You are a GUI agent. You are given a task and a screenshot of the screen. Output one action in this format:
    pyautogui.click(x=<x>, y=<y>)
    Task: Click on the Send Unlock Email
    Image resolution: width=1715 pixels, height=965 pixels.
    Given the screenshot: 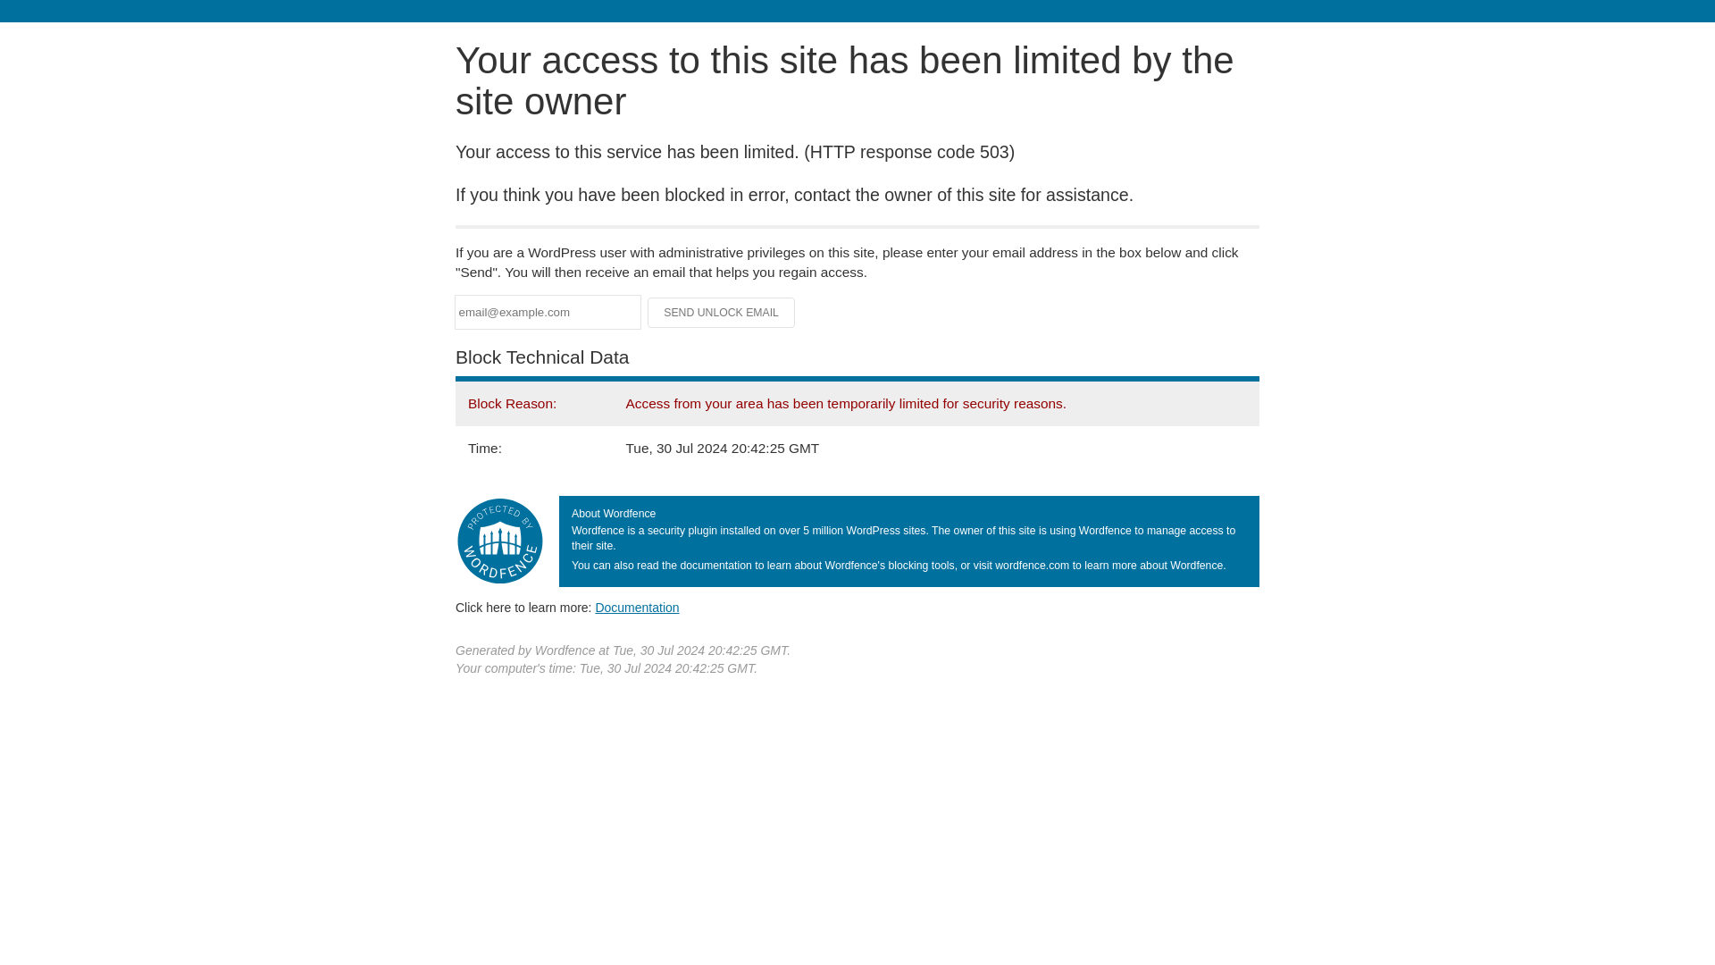 What is the action you would take?
    pyautogui.click(x=722, y=313)
    